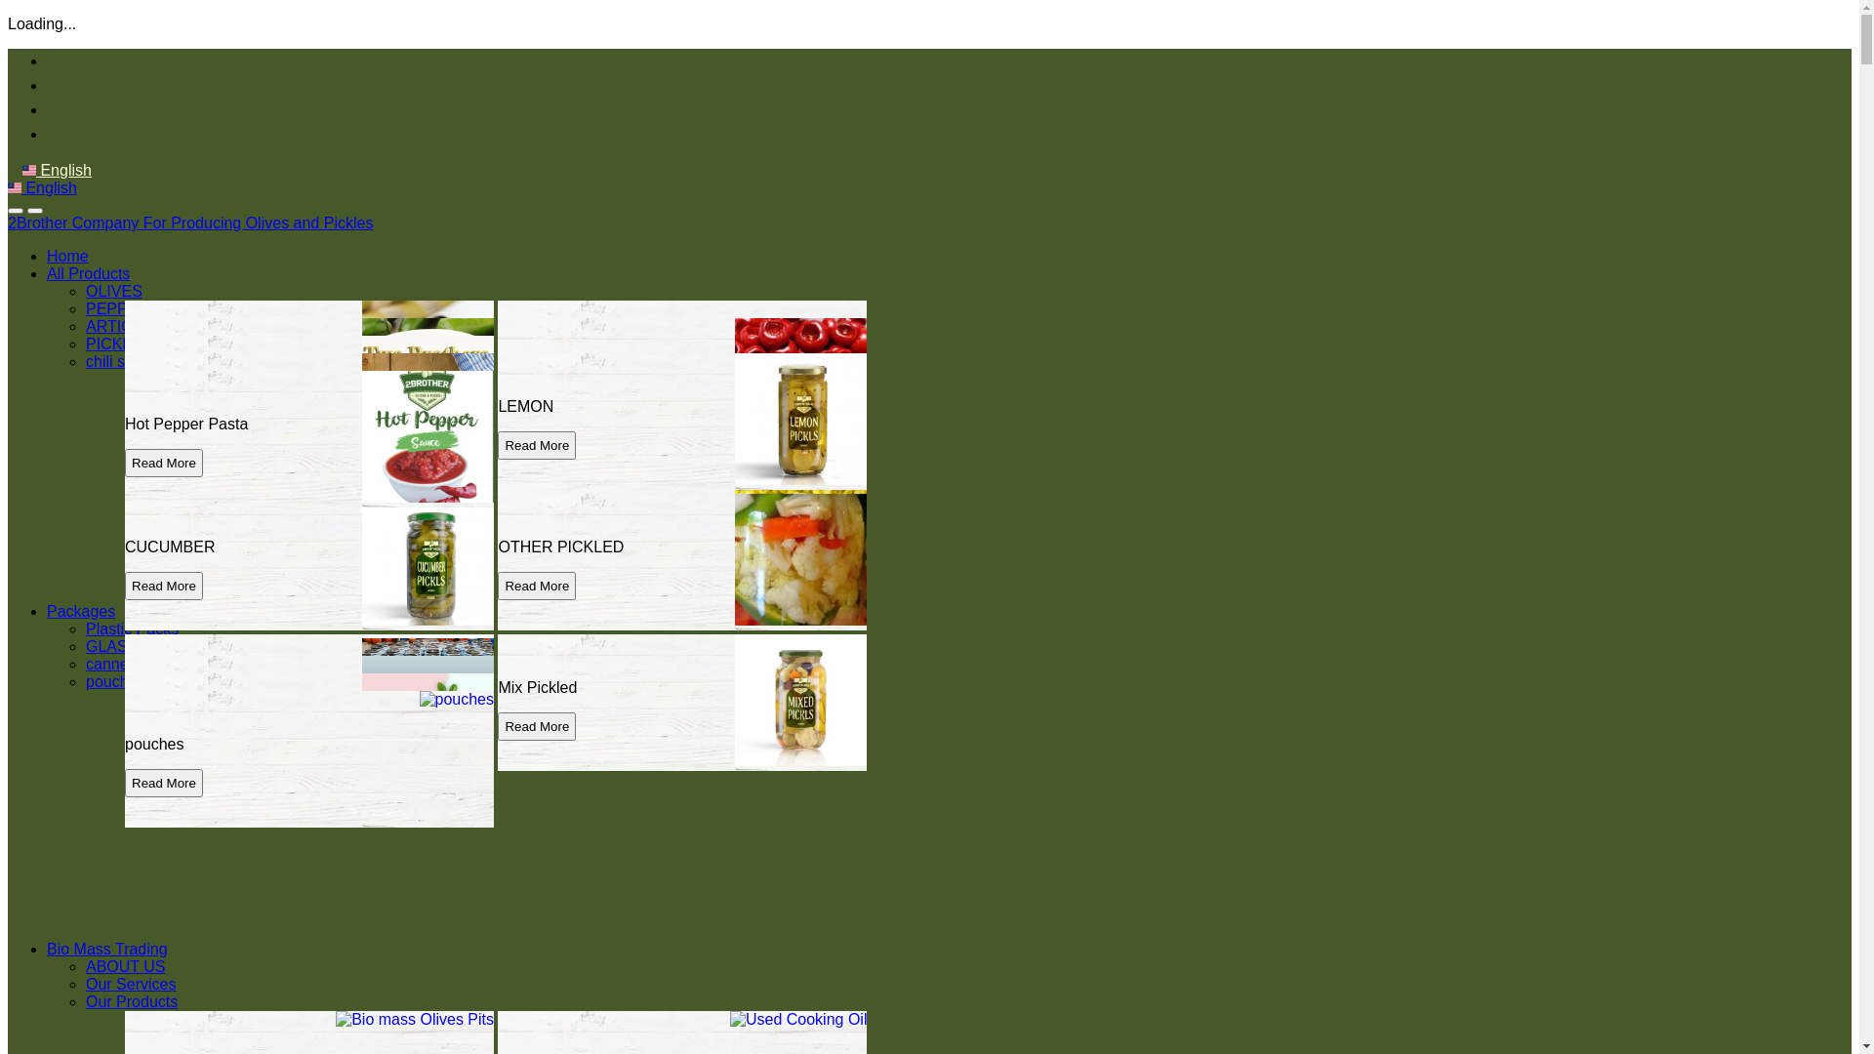 The height and width of the screenshot is (1054, 1874). Describe the element at coordinates (682, 509) in the screenshot. I see `green olives
Read More` at that location.